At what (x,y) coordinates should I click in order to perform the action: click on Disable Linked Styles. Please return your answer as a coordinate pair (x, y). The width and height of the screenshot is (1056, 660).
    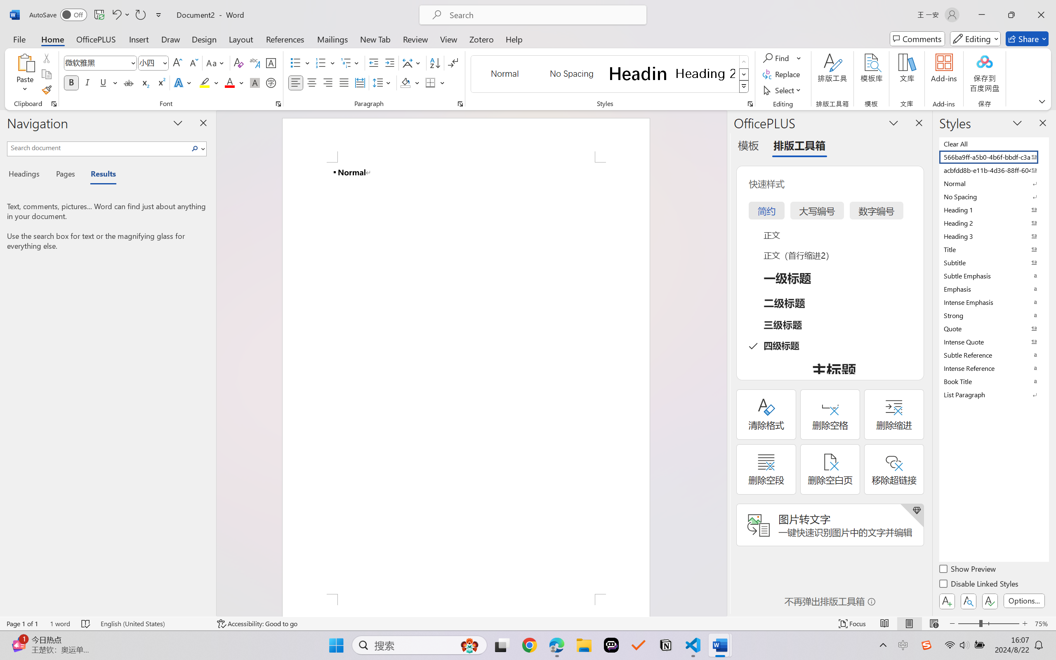
    Looking at the image, I should click on (979, 585).